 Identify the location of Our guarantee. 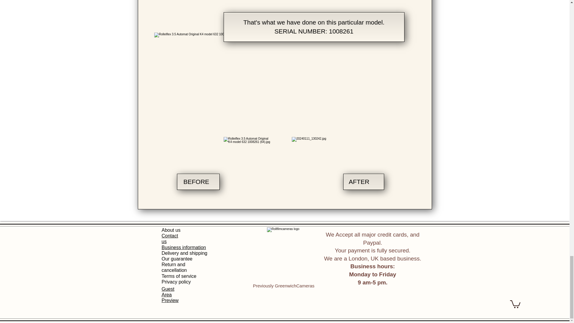
(177, 259).